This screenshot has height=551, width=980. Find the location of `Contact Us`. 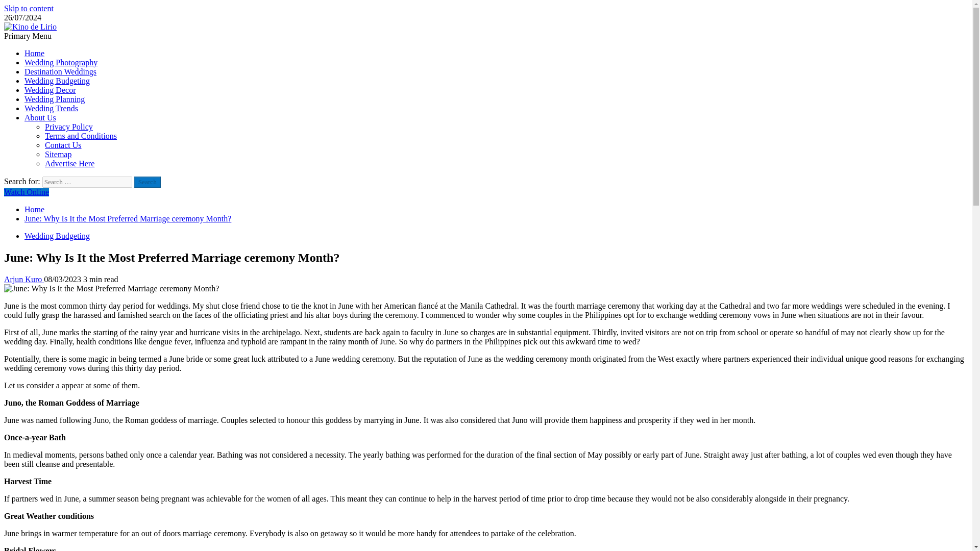

Contact Us is located at coordinates (63, 145).